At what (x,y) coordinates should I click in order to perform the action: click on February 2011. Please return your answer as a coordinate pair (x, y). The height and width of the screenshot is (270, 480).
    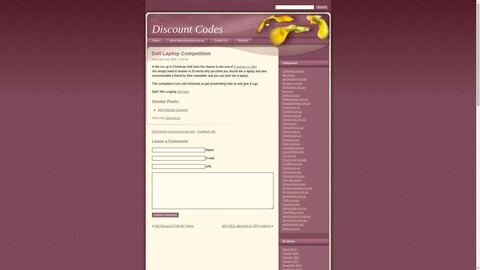
    Looking at the image, I should click on (291, 257).